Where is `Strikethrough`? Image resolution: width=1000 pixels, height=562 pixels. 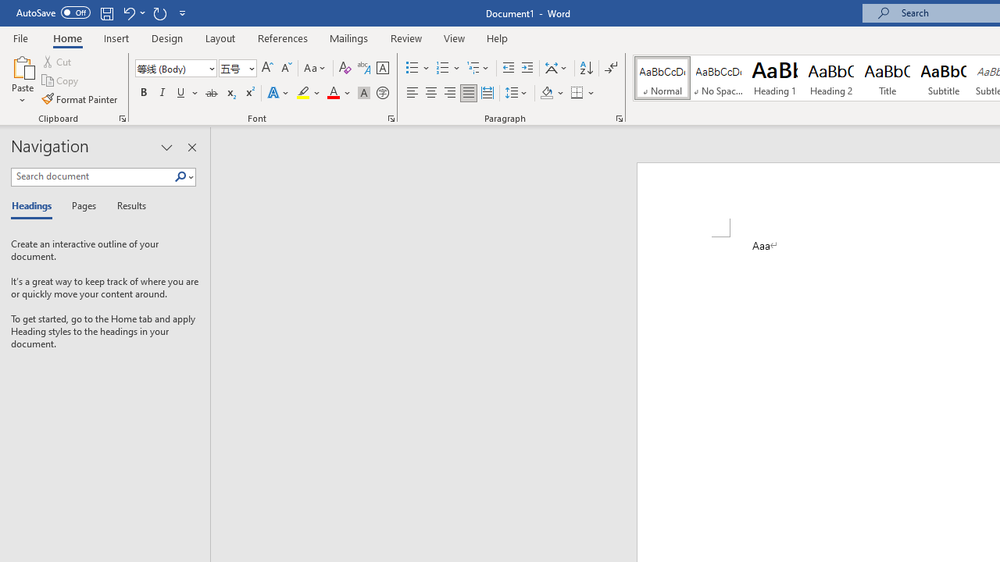
Strikethrough is located at coordinates (211, 94).